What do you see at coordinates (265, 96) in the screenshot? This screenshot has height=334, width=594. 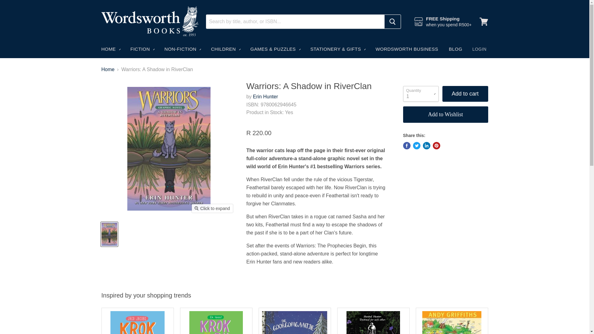 I see `Erin Hunter` at bounding box center [265, 96].